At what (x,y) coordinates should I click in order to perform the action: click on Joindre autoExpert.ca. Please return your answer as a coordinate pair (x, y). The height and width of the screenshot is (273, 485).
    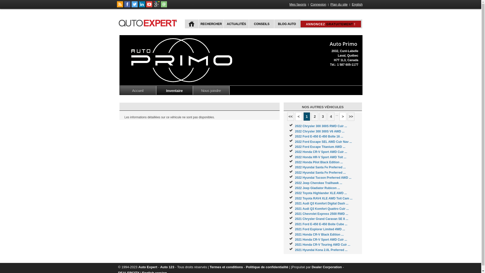
    Looking at the image, I should click on (164, 6).